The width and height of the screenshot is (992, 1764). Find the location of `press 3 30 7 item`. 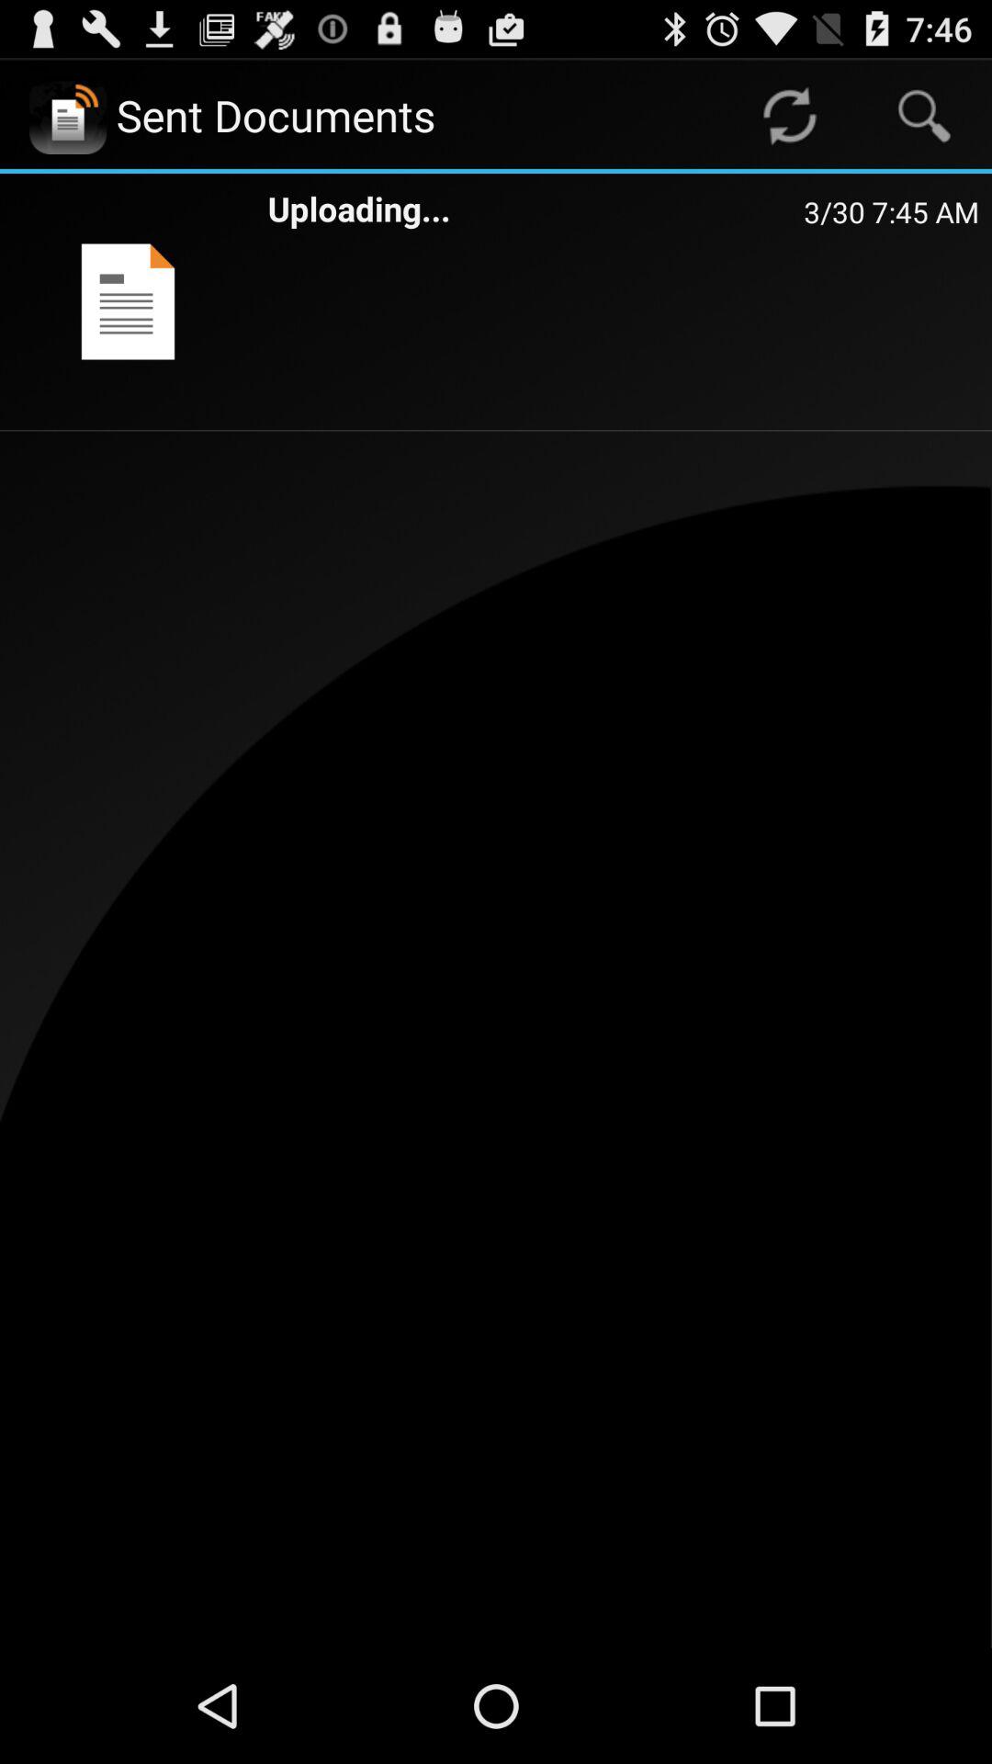

press 3 30 7 item is located at coordinates (891, 211).